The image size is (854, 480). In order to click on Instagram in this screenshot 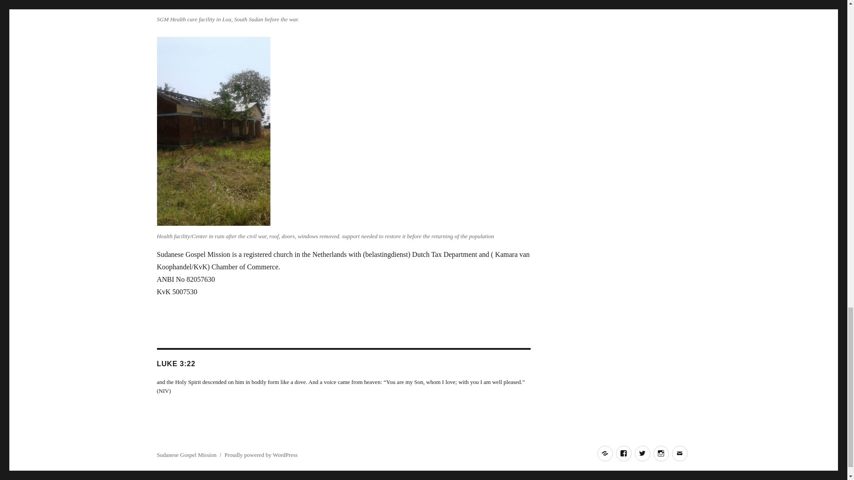, I will do `click(661, 453)`.